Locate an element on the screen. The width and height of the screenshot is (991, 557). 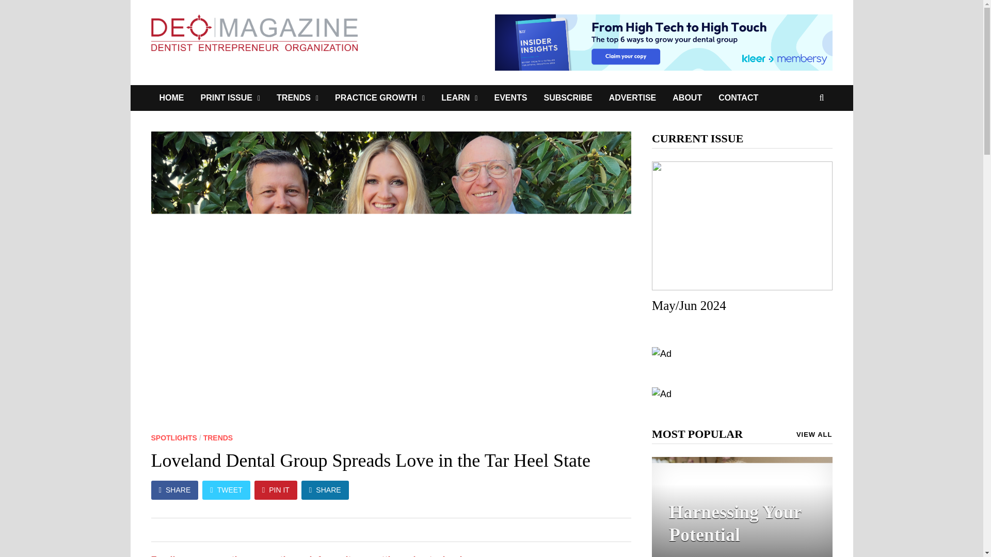
CONTACT is located at coordinates (738, 98).